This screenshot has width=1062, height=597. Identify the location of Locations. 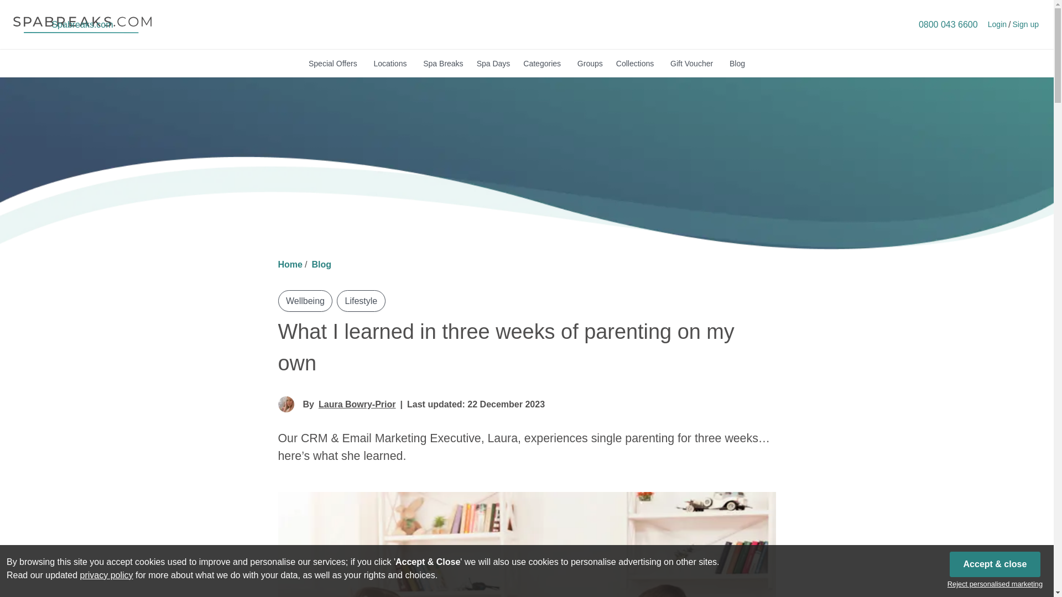
(391, 63).